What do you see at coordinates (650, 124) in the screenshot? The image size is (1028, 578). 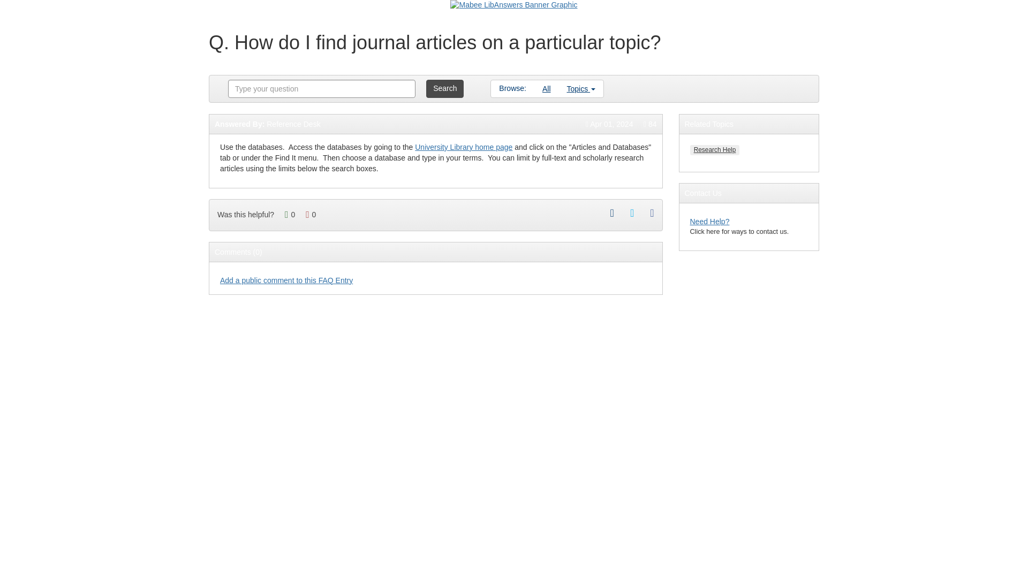 I see `Views` at bounding box center [650, 124].